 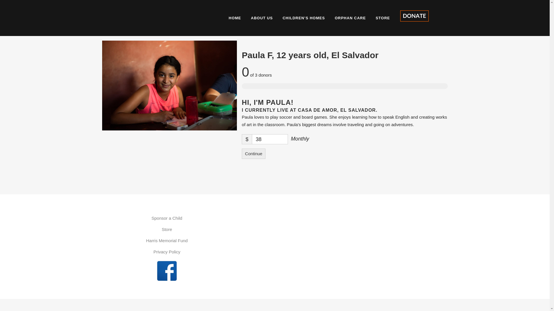 I want to click on Sponsor a Child, so click(x=167, y=218).